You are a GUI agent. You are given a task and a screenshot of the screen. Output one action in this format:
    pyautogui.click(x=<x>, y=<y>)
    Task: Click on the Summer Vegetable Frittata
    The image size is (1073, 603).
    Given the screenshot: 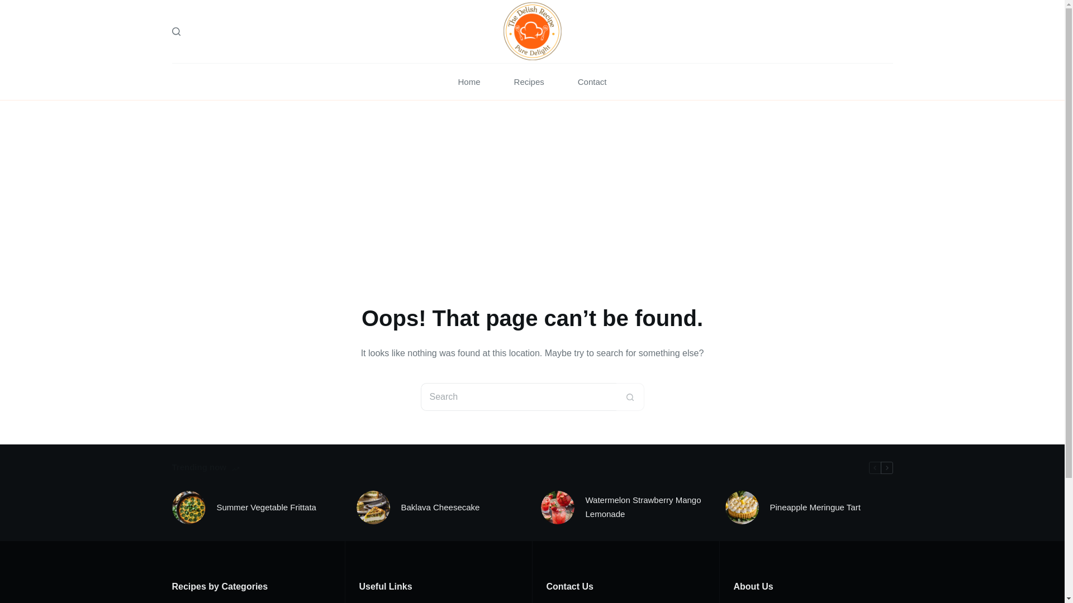 What is the action you would take?
    pyautogui.click(x=266, y=508)
    